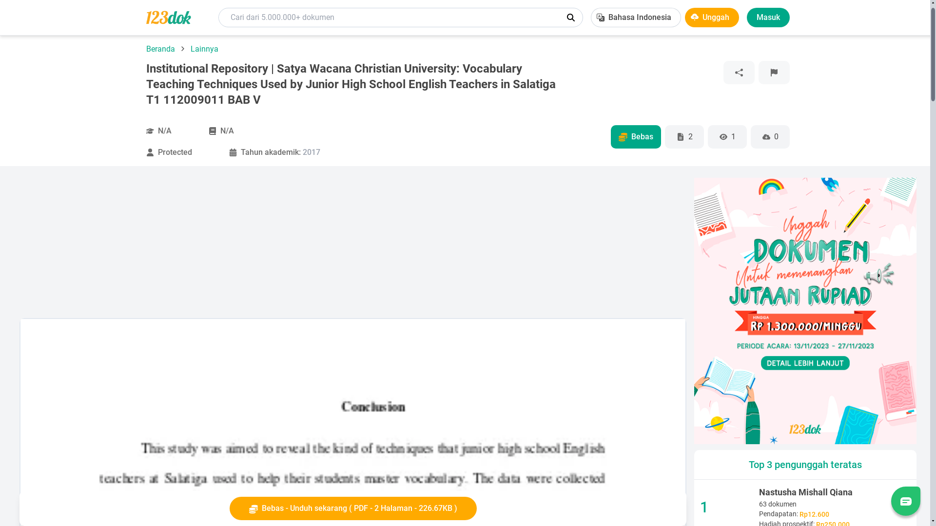  Describe the element at coordinates (571, 18) in the screenshot. I see `Mencari` at that location.